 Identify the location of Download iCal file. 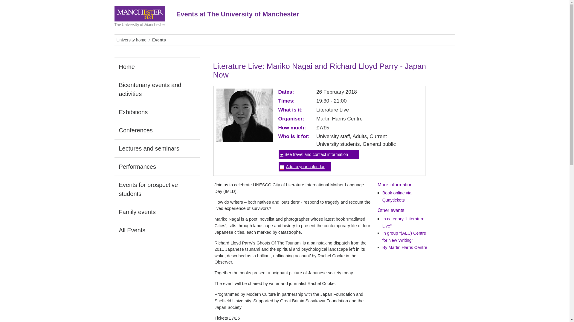
(305, 166).